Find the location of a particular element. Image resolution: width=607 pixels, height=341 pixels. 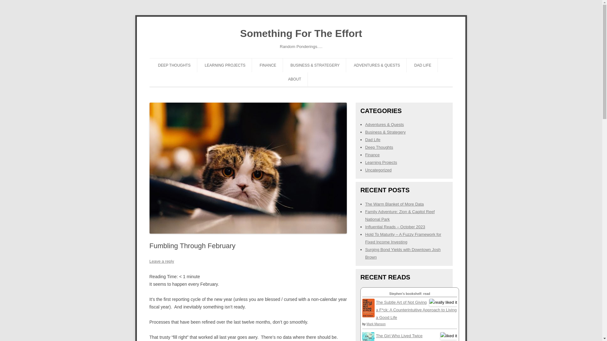

Dad Life is located at coordinates (373, 140).